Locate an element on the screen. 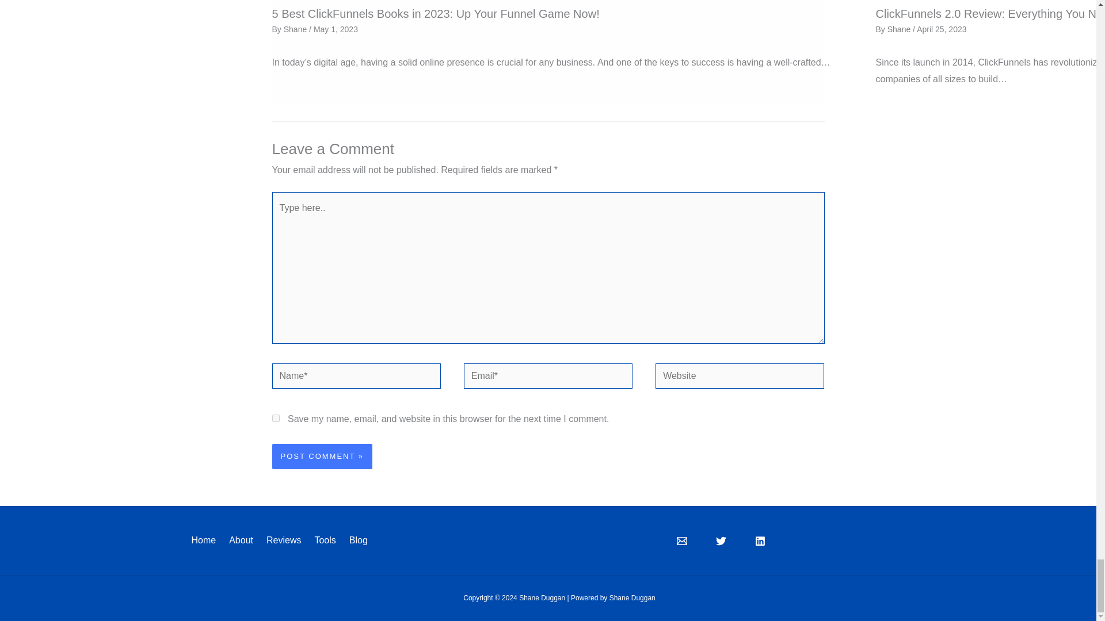  5 Best ClickFunnels Books in 2023: Up Your Funnel Game Now! is located at coordinates (435, 13).